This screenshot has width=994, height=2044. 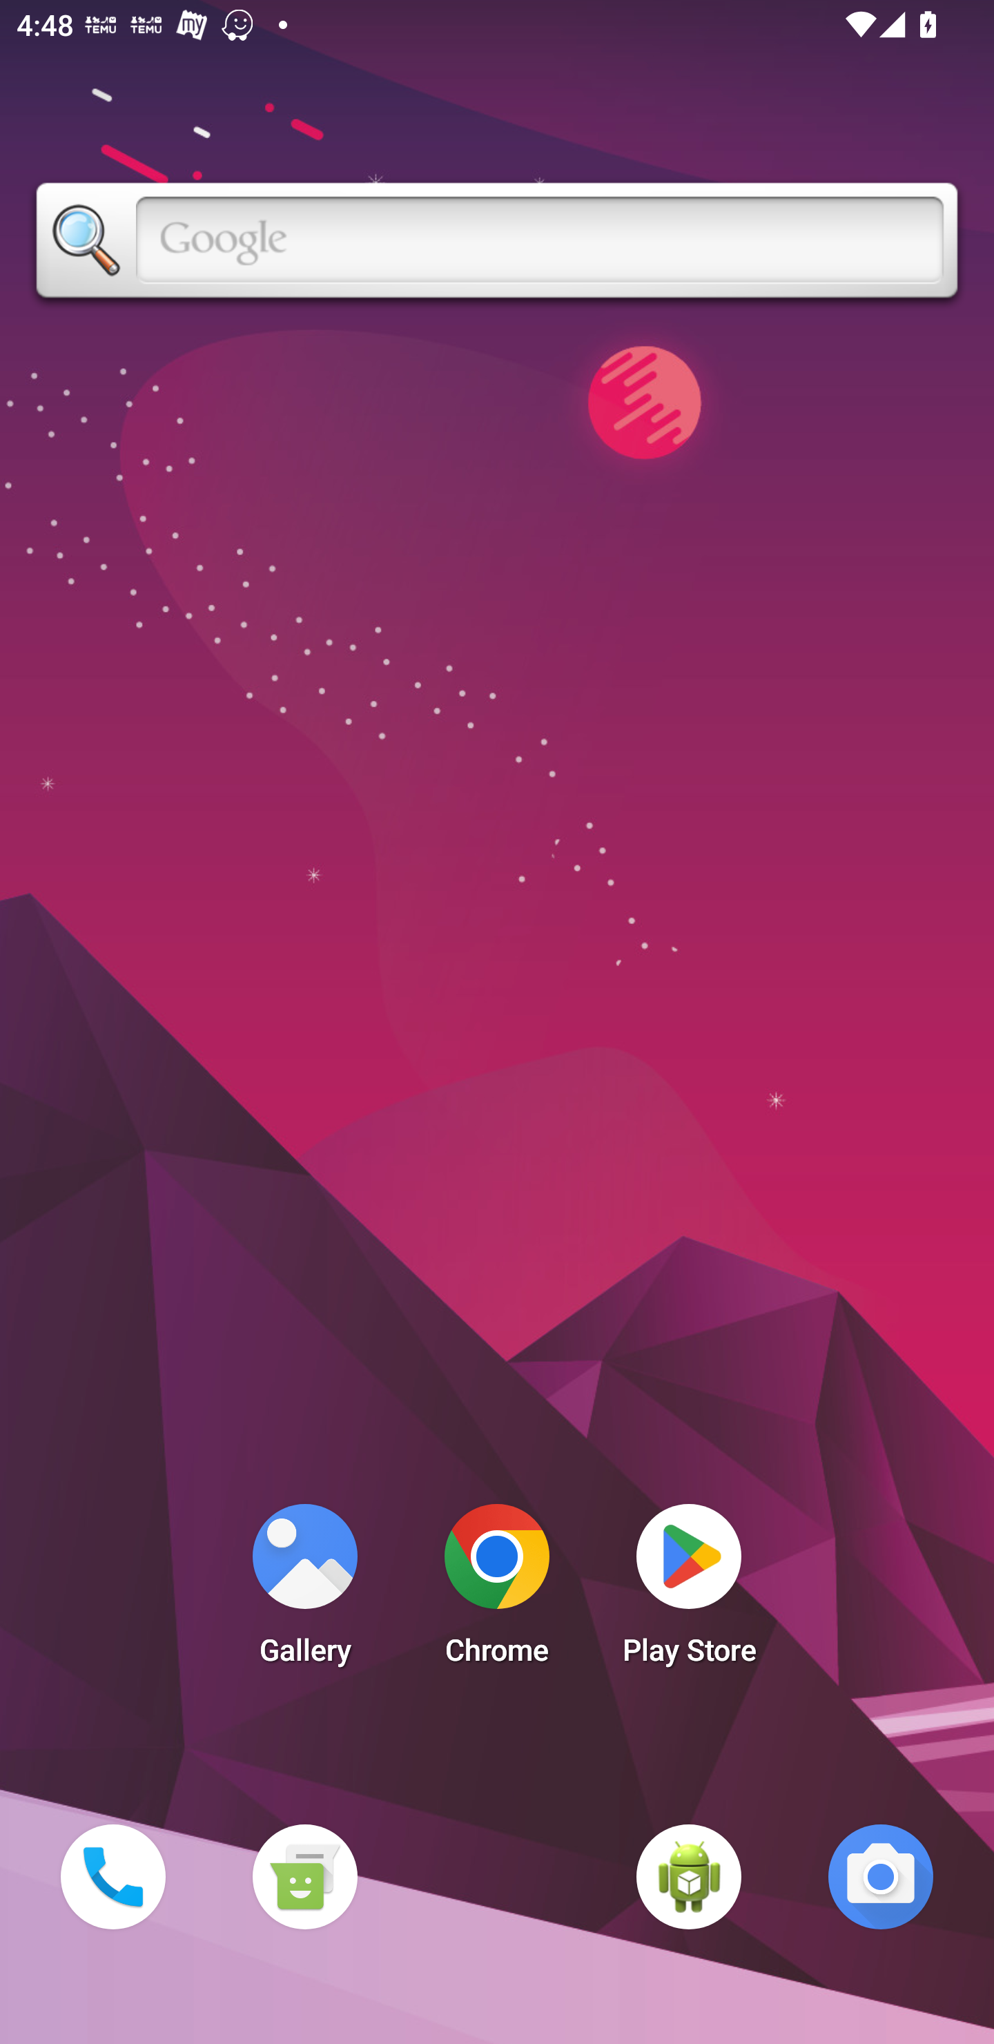 I want to click on Messaging, so click(x=304, y=1876).